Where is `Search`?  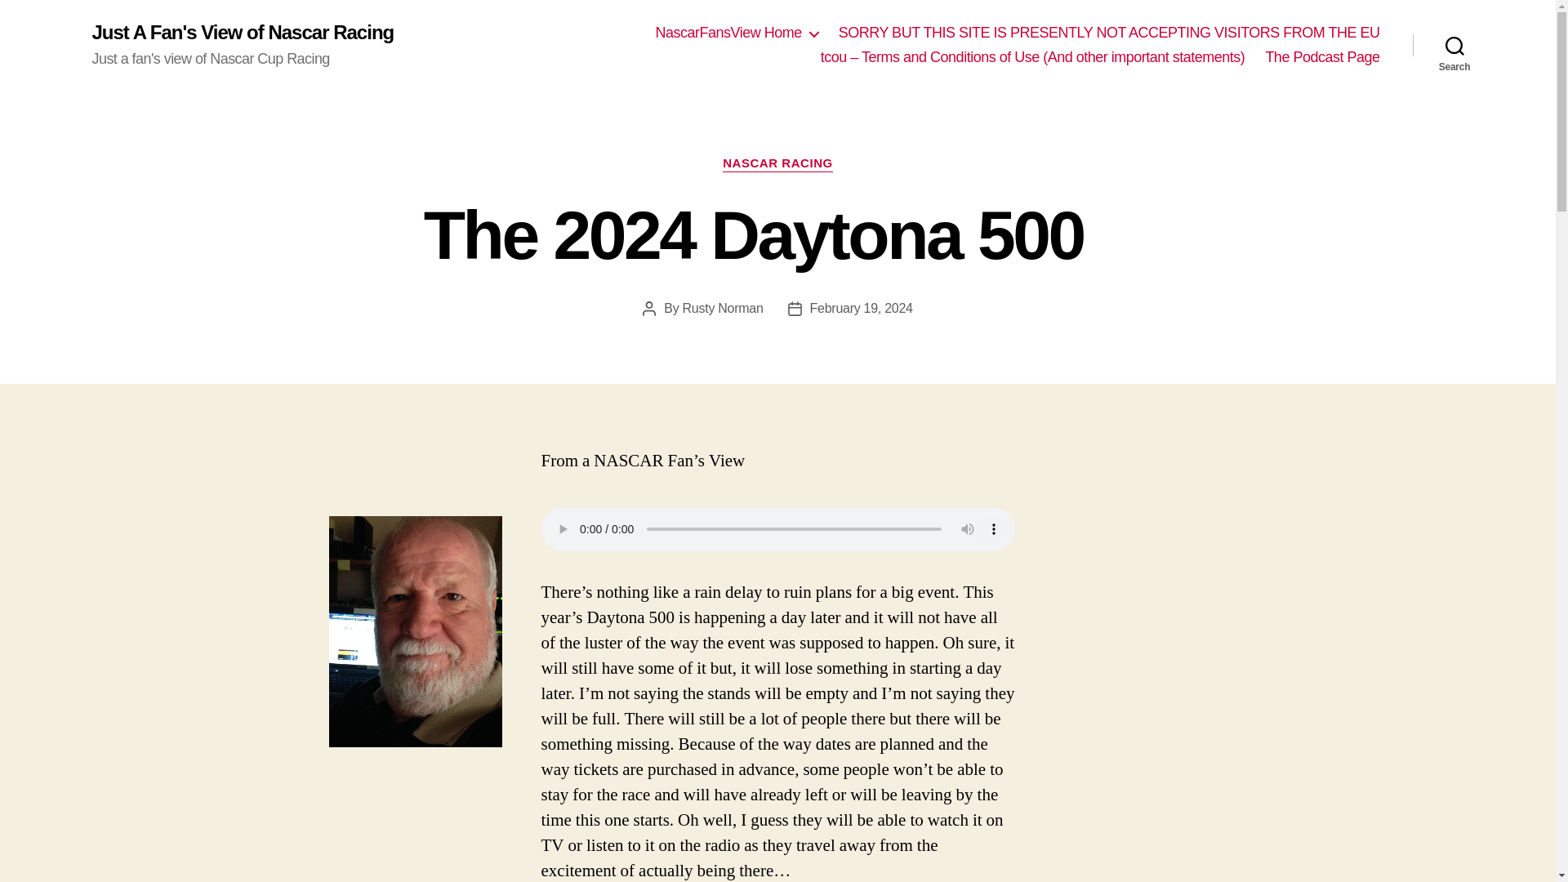 Search is located at coordinates (1454, 45).